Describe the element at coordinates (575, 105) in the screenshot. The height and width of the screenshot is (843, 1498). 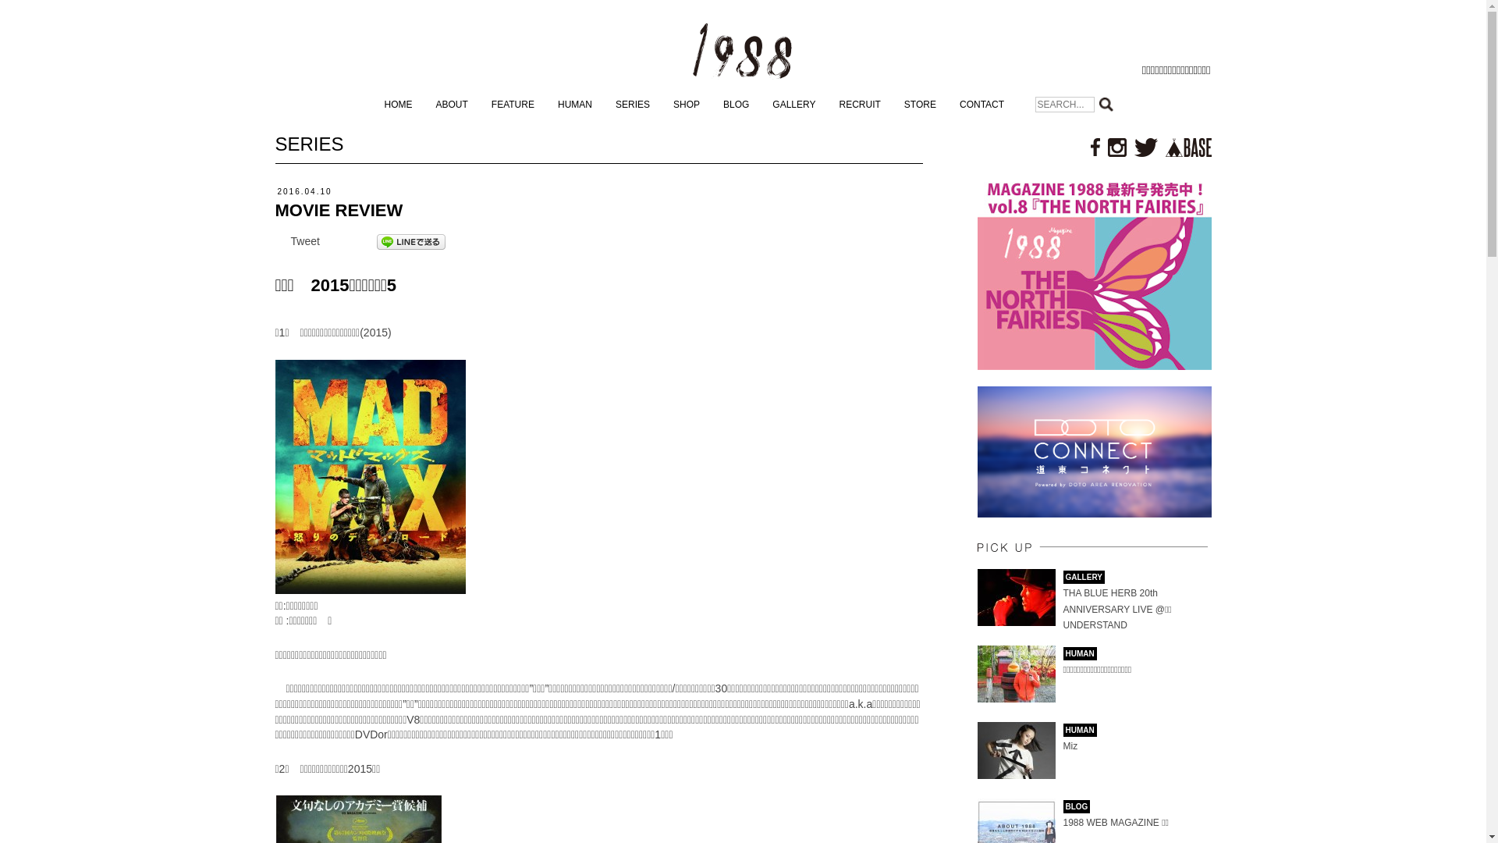
I see `HUMAN` at that location.